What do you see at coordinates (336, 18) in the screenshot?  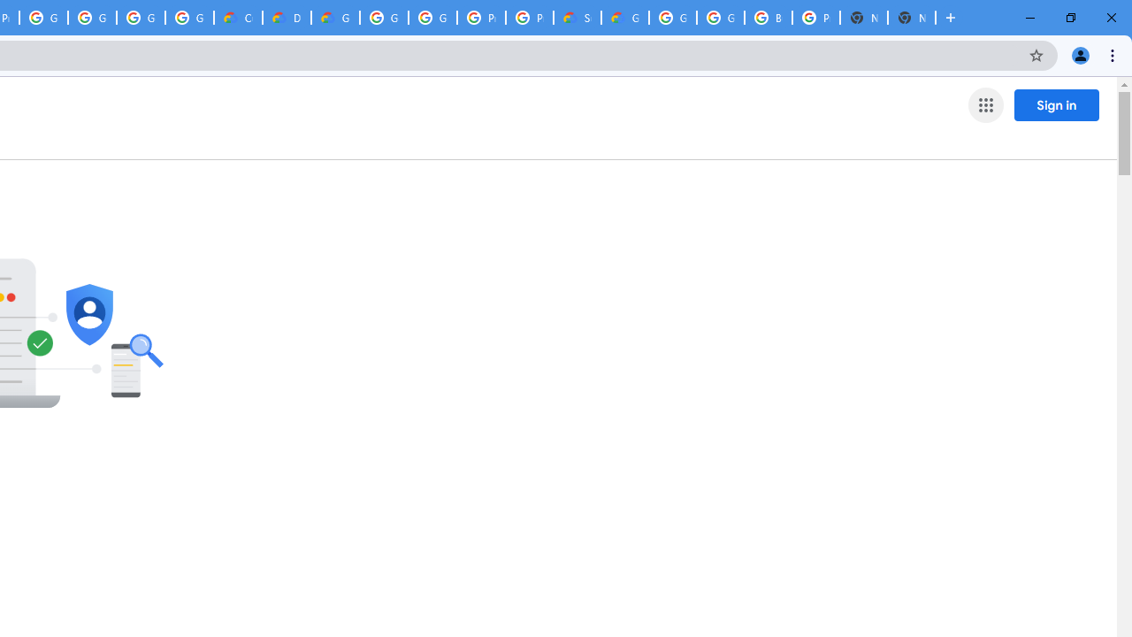 I see `Gemini for Business and Developers | Google Cloud` at bounding box center [336, 18].